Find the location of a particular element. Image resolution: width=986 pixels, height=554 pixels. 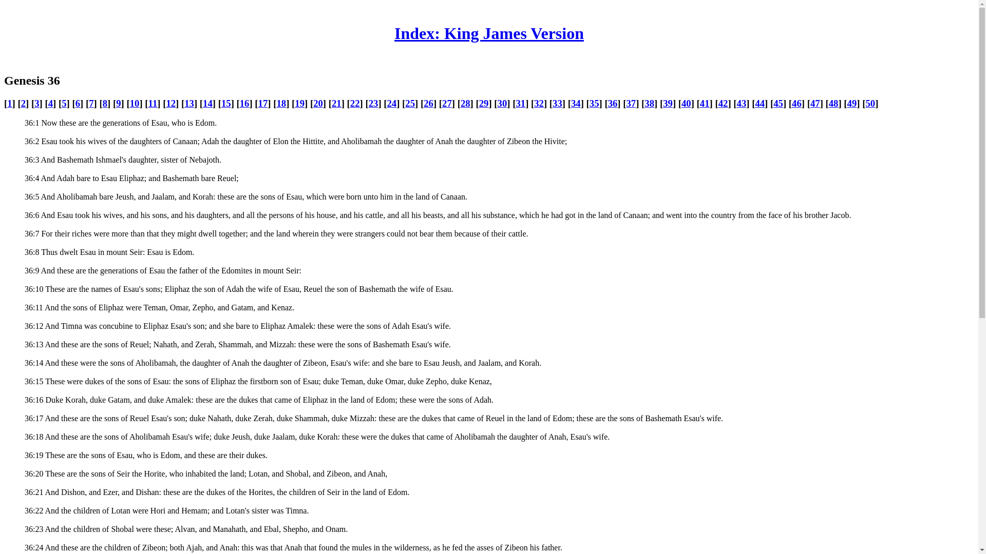

28 is located at coordinates (465, 103).